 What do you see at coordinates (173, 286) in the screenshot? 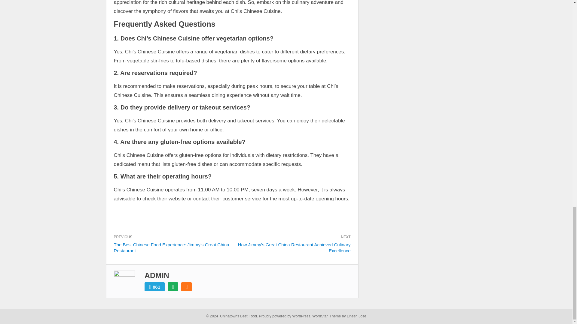
I see `Author's Website` at bounding box center [173, 286].